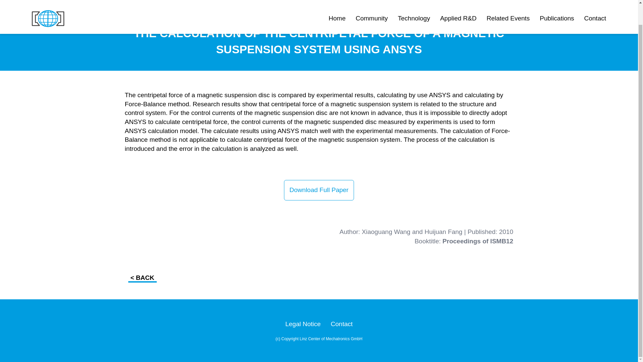  What do you see at coordinates (342, 324) in the screenshot?
I see `Contact` at bounding box center [342, 324].